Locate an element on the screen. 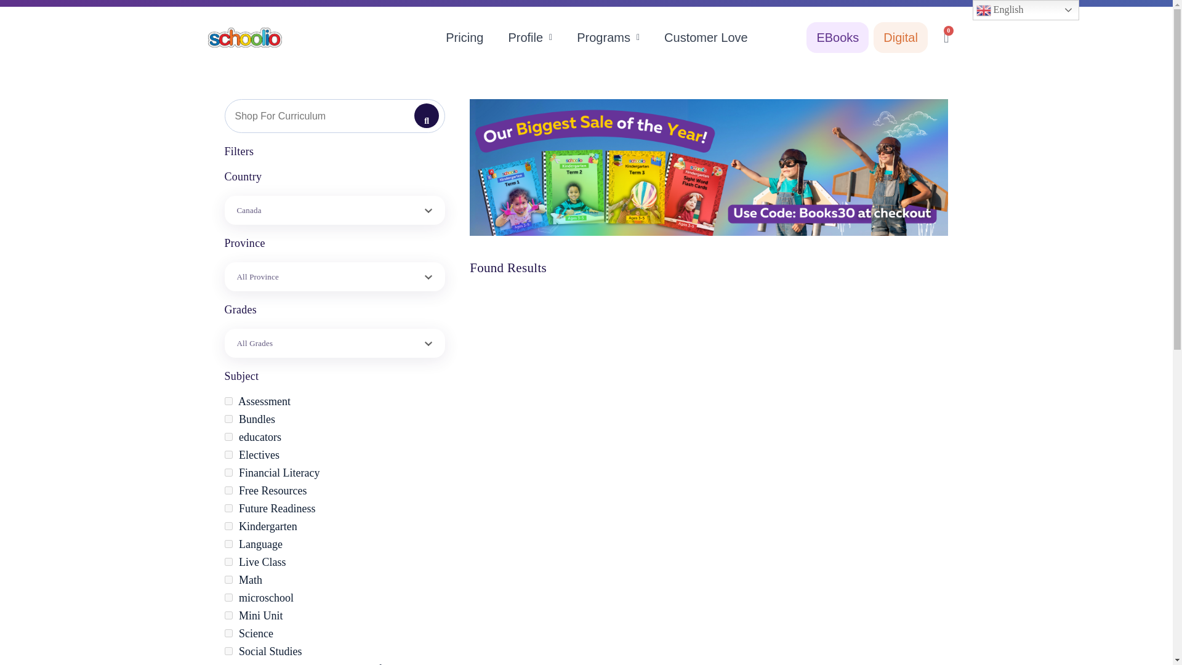  1543 is located at coordinates (228, 400).